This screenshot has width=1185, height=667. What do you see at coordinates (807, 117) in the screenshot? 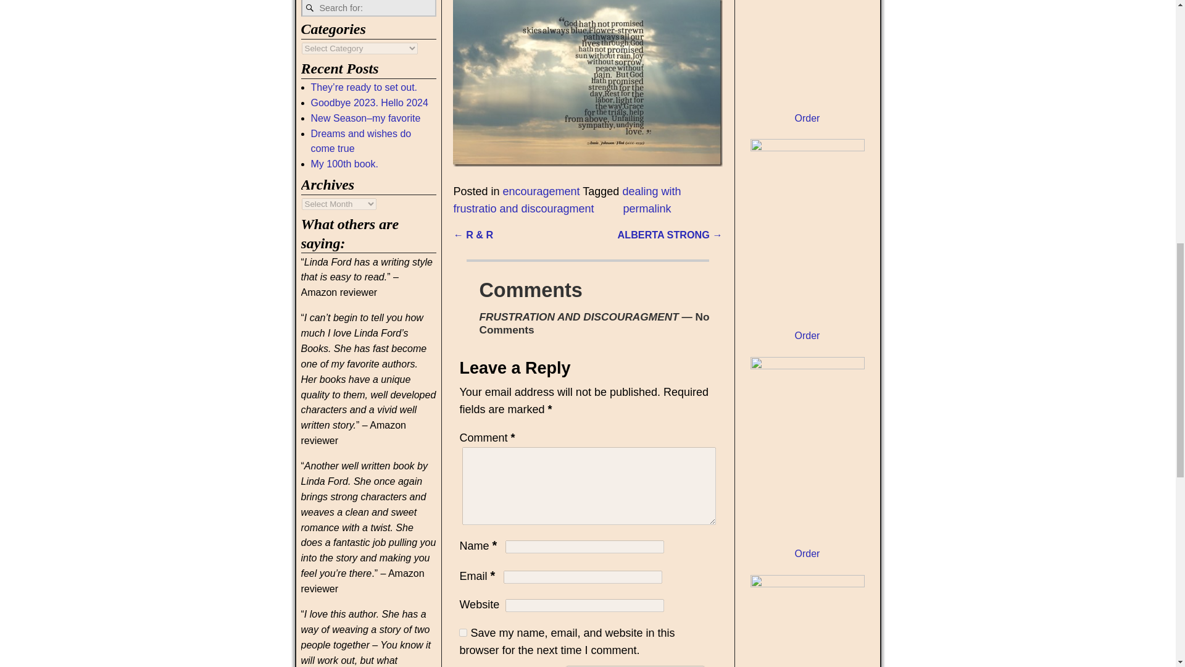
I see `Order` at bounding box center [807, 117].